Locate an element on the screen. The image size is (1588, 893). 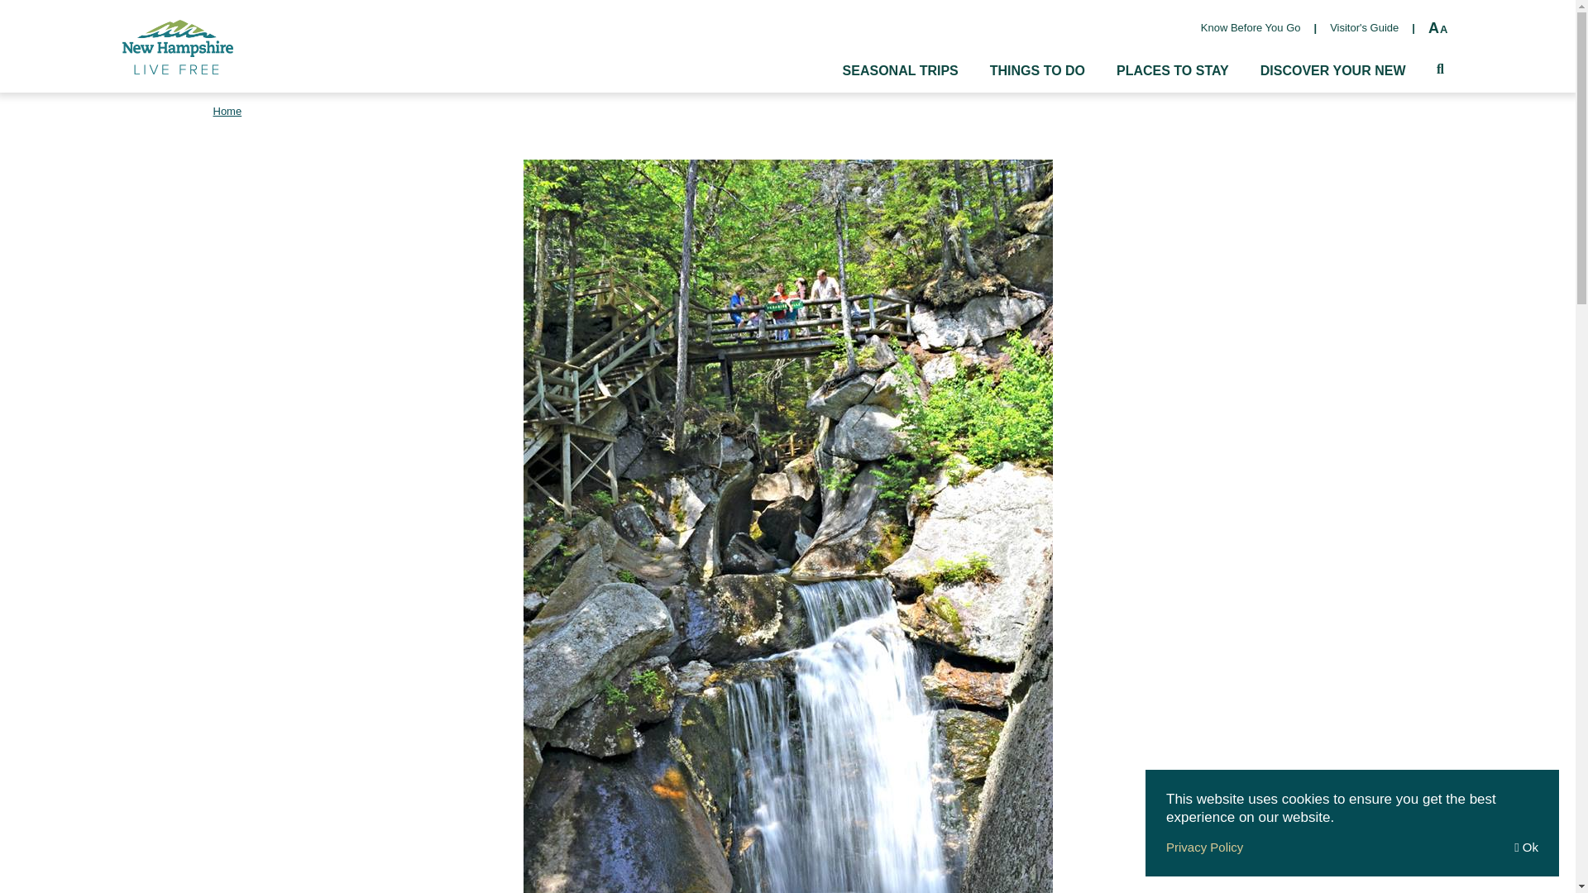
Return to Home Page is located at coordinates (177, 46).